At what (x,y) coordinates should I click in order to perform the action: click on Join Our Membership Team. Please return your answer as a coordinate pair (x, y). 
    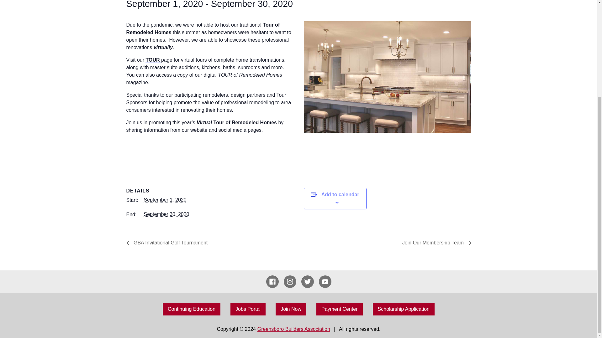
    Looking at the image, I should click on (435, 243).